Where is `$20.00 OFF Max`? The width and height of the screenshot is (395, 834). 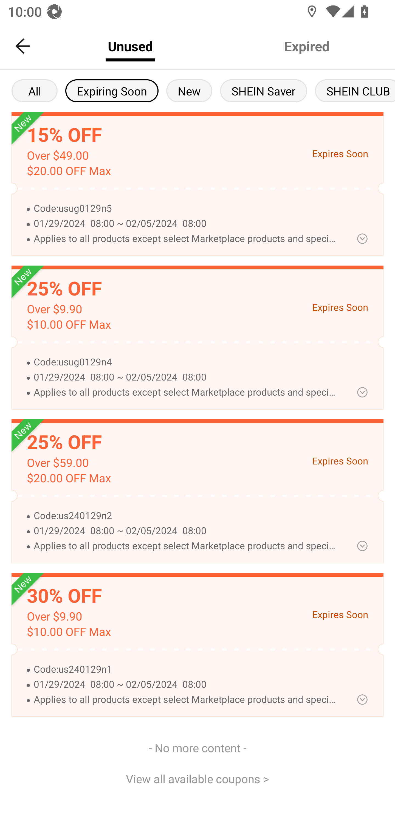 $20.00 OFF Max is located at coordinates (69, 478).